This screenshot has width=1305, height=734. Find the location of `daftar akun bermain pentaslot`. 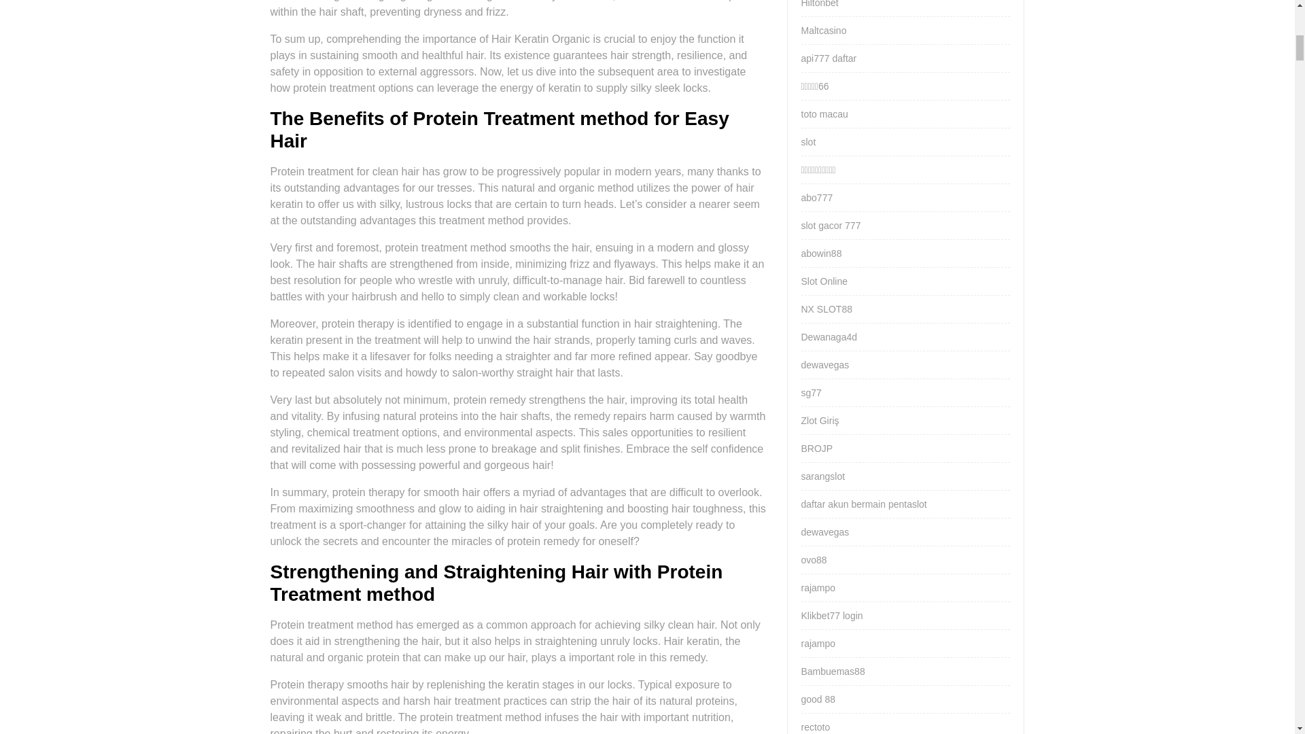

daftar akun bermain pentaslot is located at coordinates (863, 504).